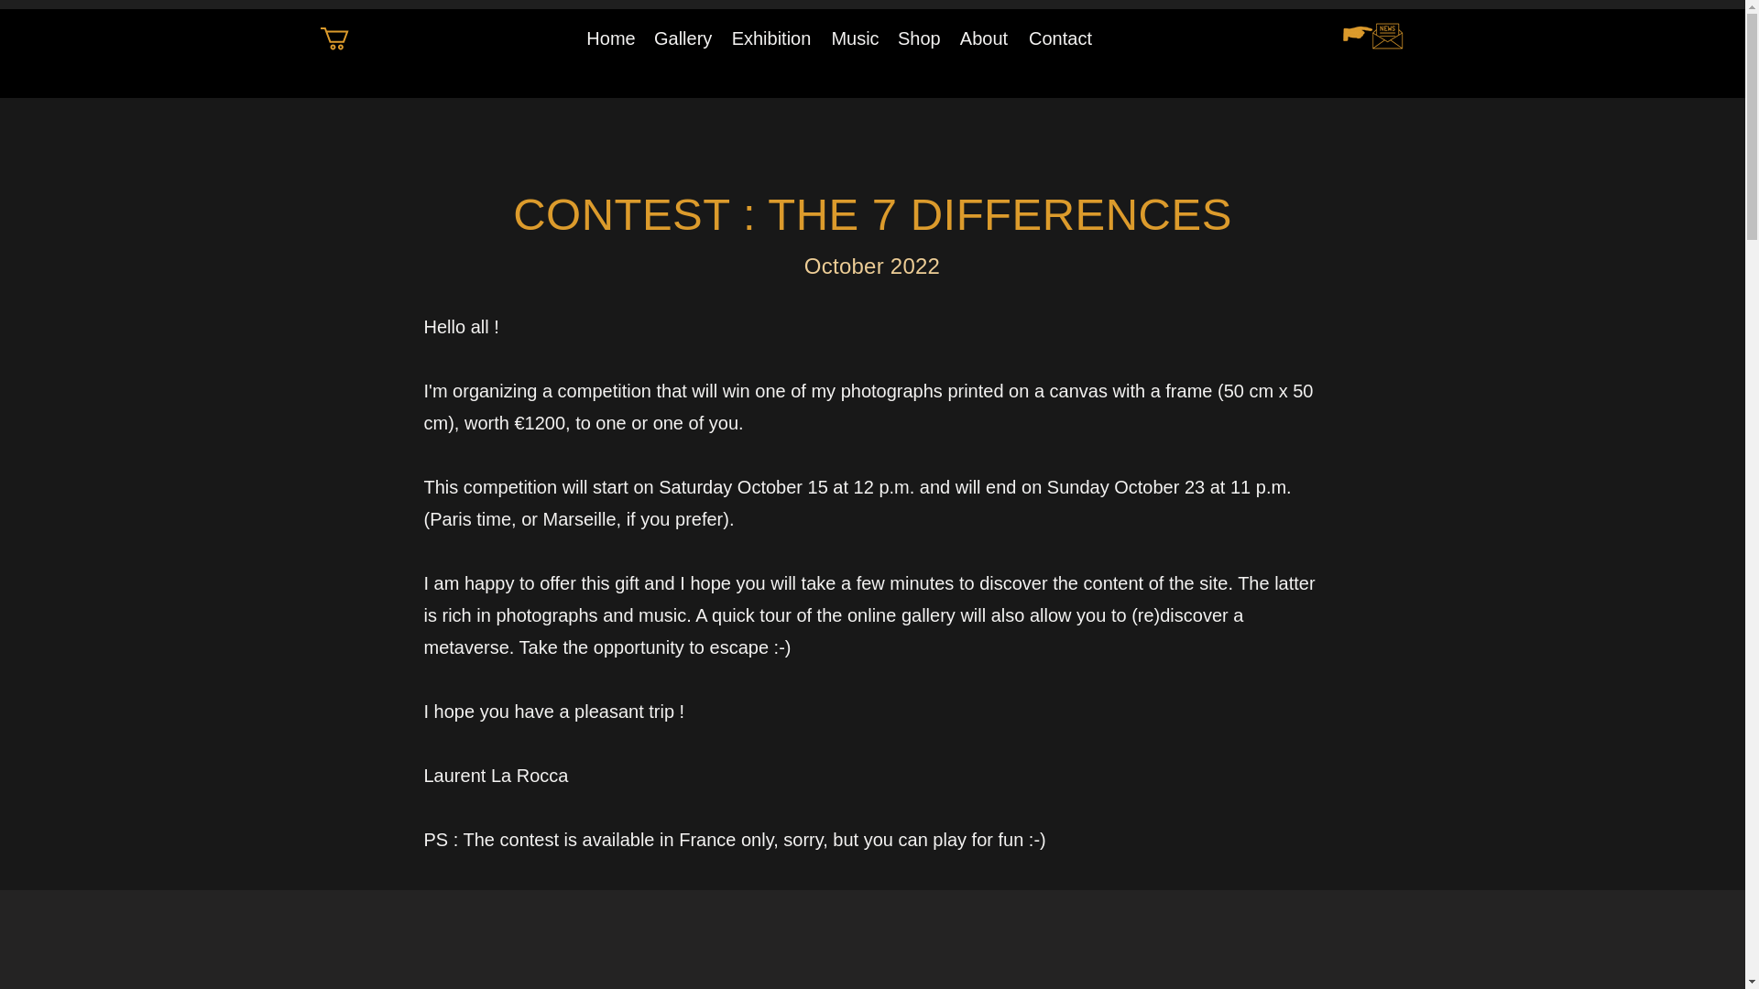  I want to click on Contact, so click(1060, 38).